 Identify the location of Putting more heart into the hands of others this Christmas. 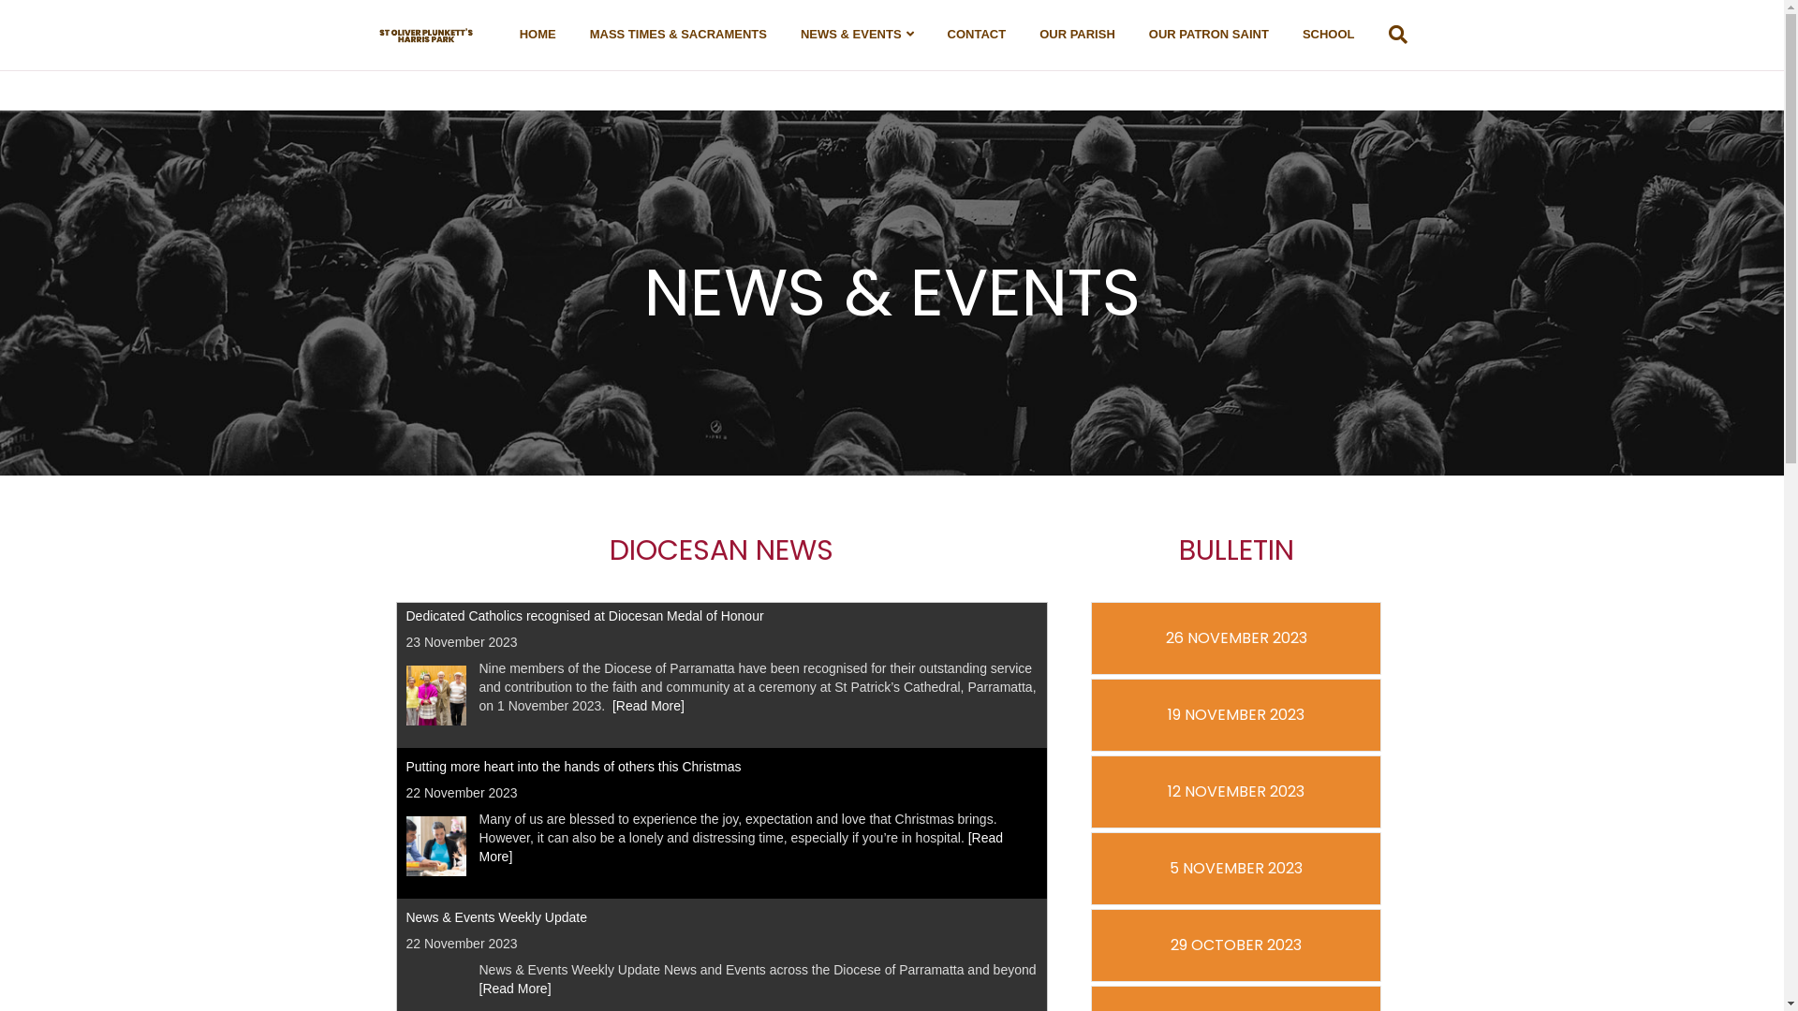
(574, 772).